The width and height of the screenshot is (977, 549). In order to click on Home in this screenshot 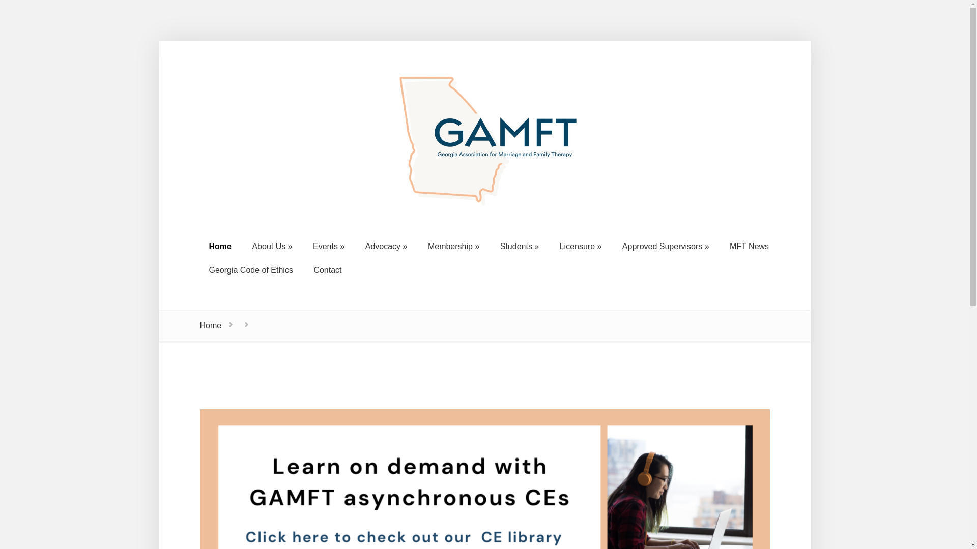, I will do `click(220, 246)`.